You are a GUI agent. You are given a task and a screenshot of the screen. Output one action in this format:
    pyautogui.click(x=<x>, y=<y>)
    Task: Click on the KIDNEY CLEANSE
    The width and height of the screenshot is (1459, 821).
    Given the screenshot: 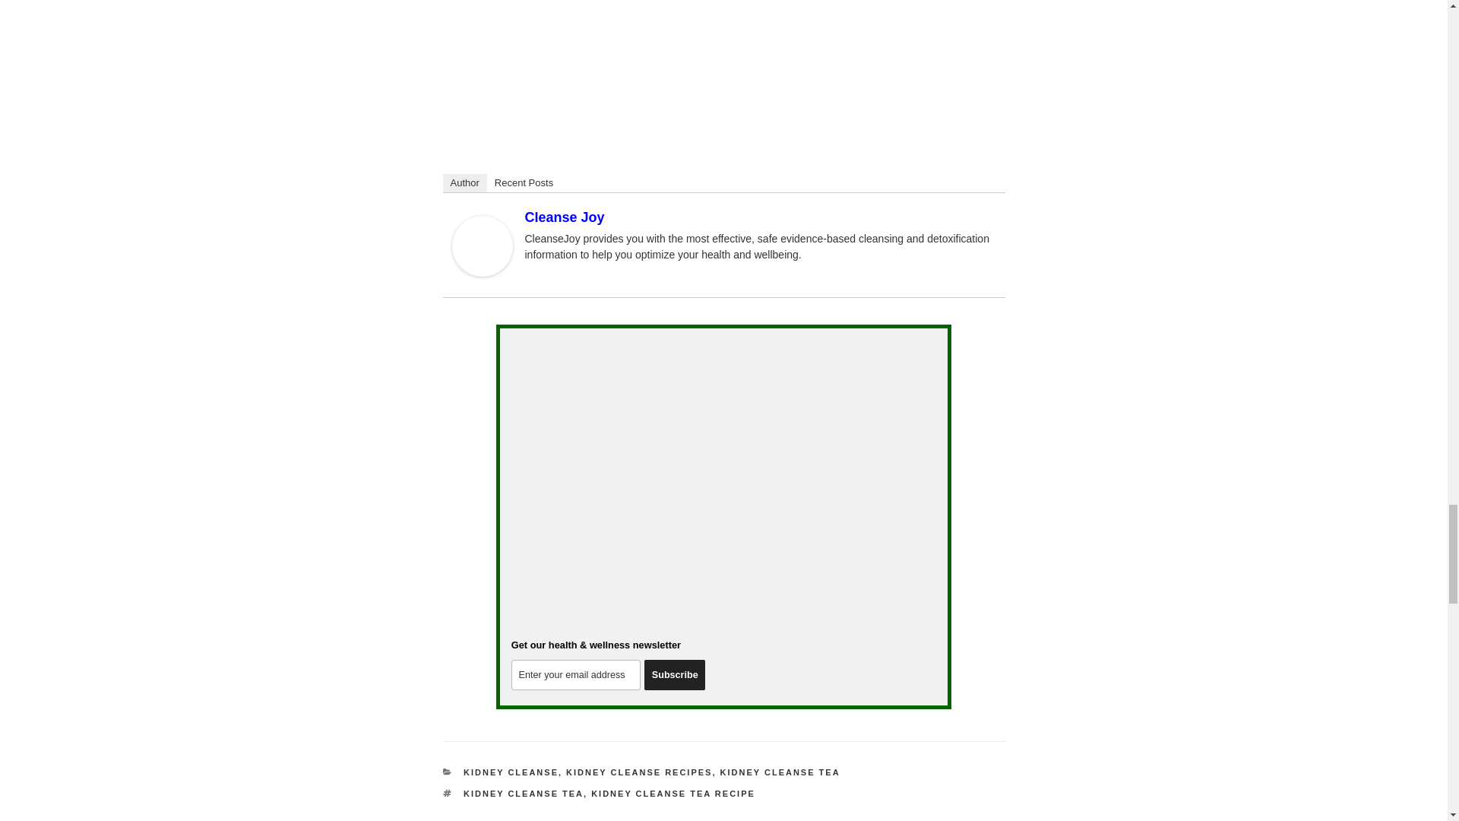 What is the action you would take?
    pyautogui.click(x=511, y=772)
    